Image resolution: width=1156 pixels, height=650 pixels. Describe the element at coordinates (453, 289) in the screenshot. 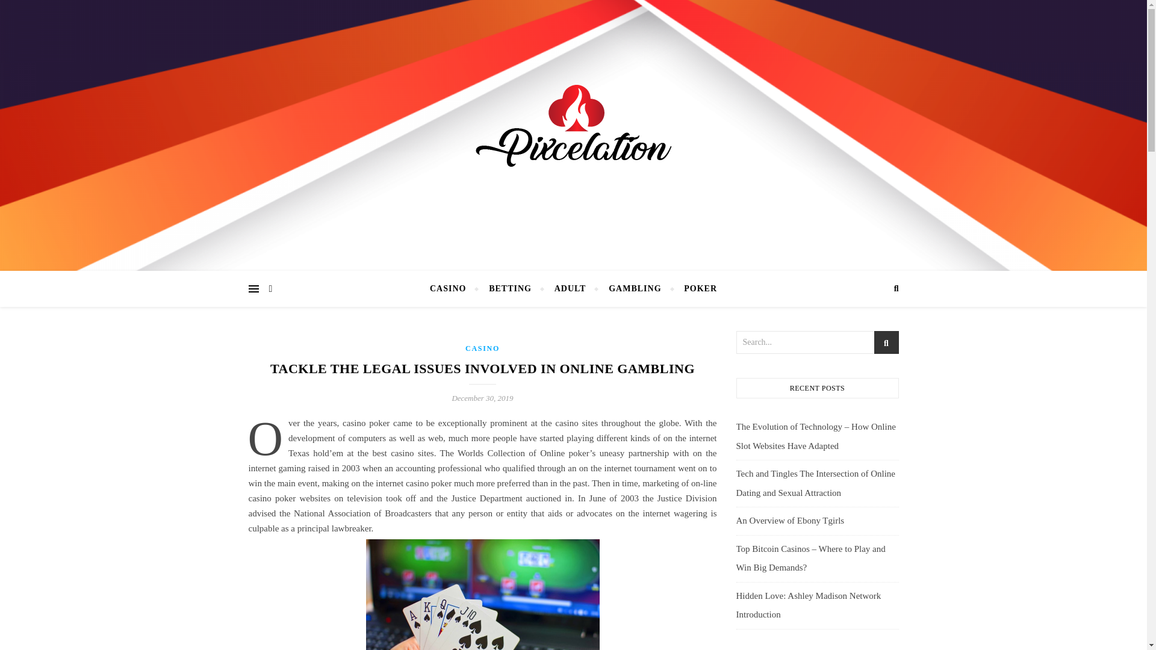

I see `CASINO` at that location.